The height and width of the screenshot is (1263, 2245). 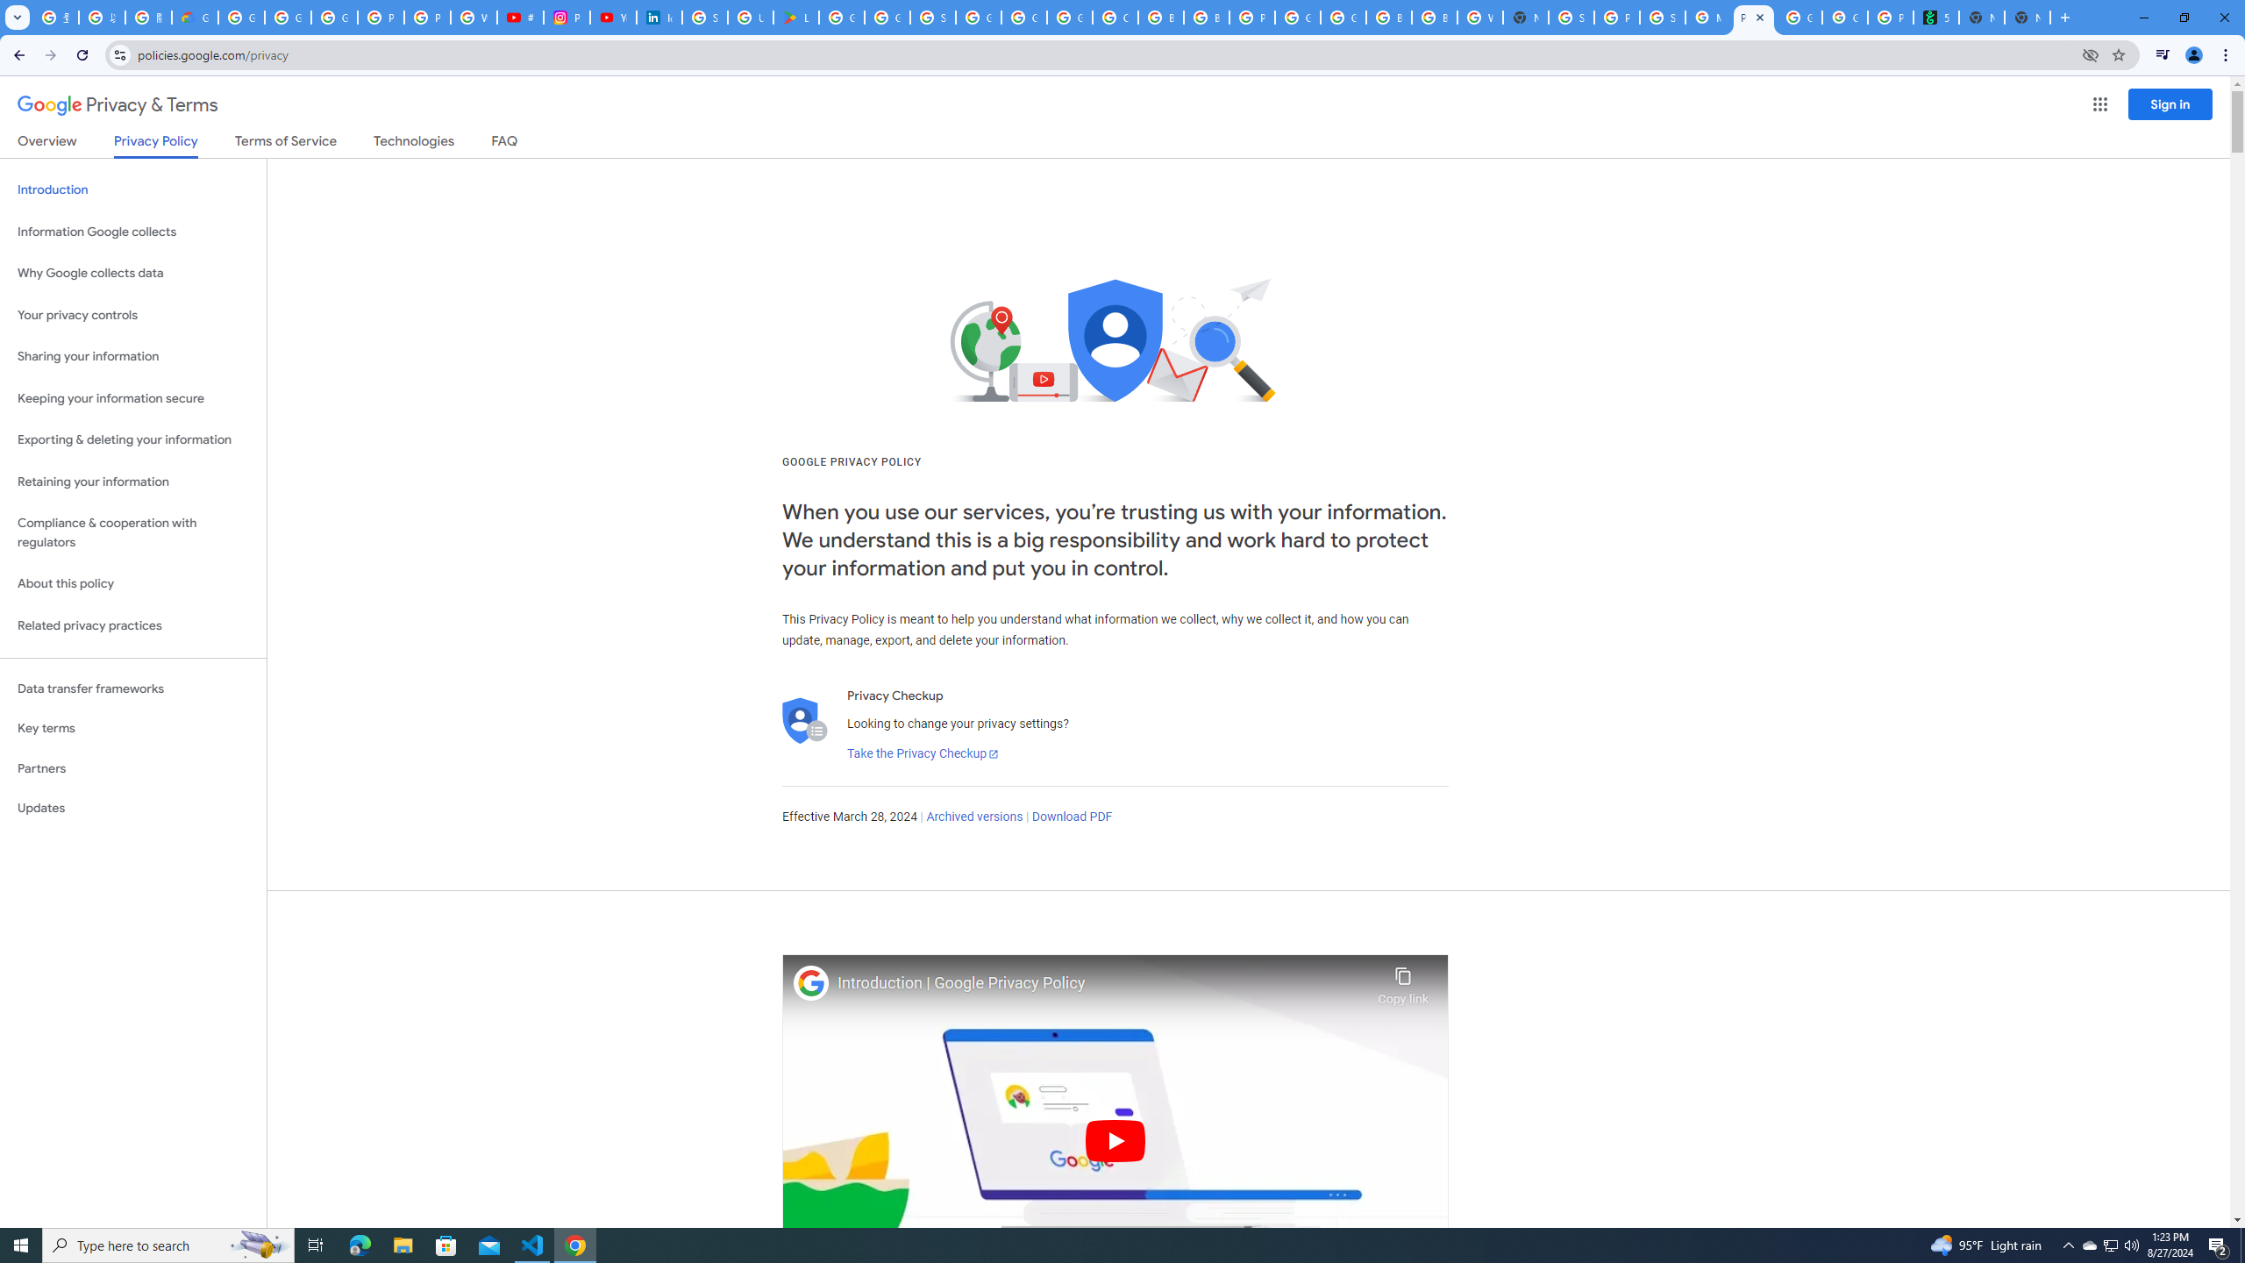 What do you see at coordinates (933, 18) in the screenshot?
I see `Sign in - Google Accounts` at bounding box center [933, 18].